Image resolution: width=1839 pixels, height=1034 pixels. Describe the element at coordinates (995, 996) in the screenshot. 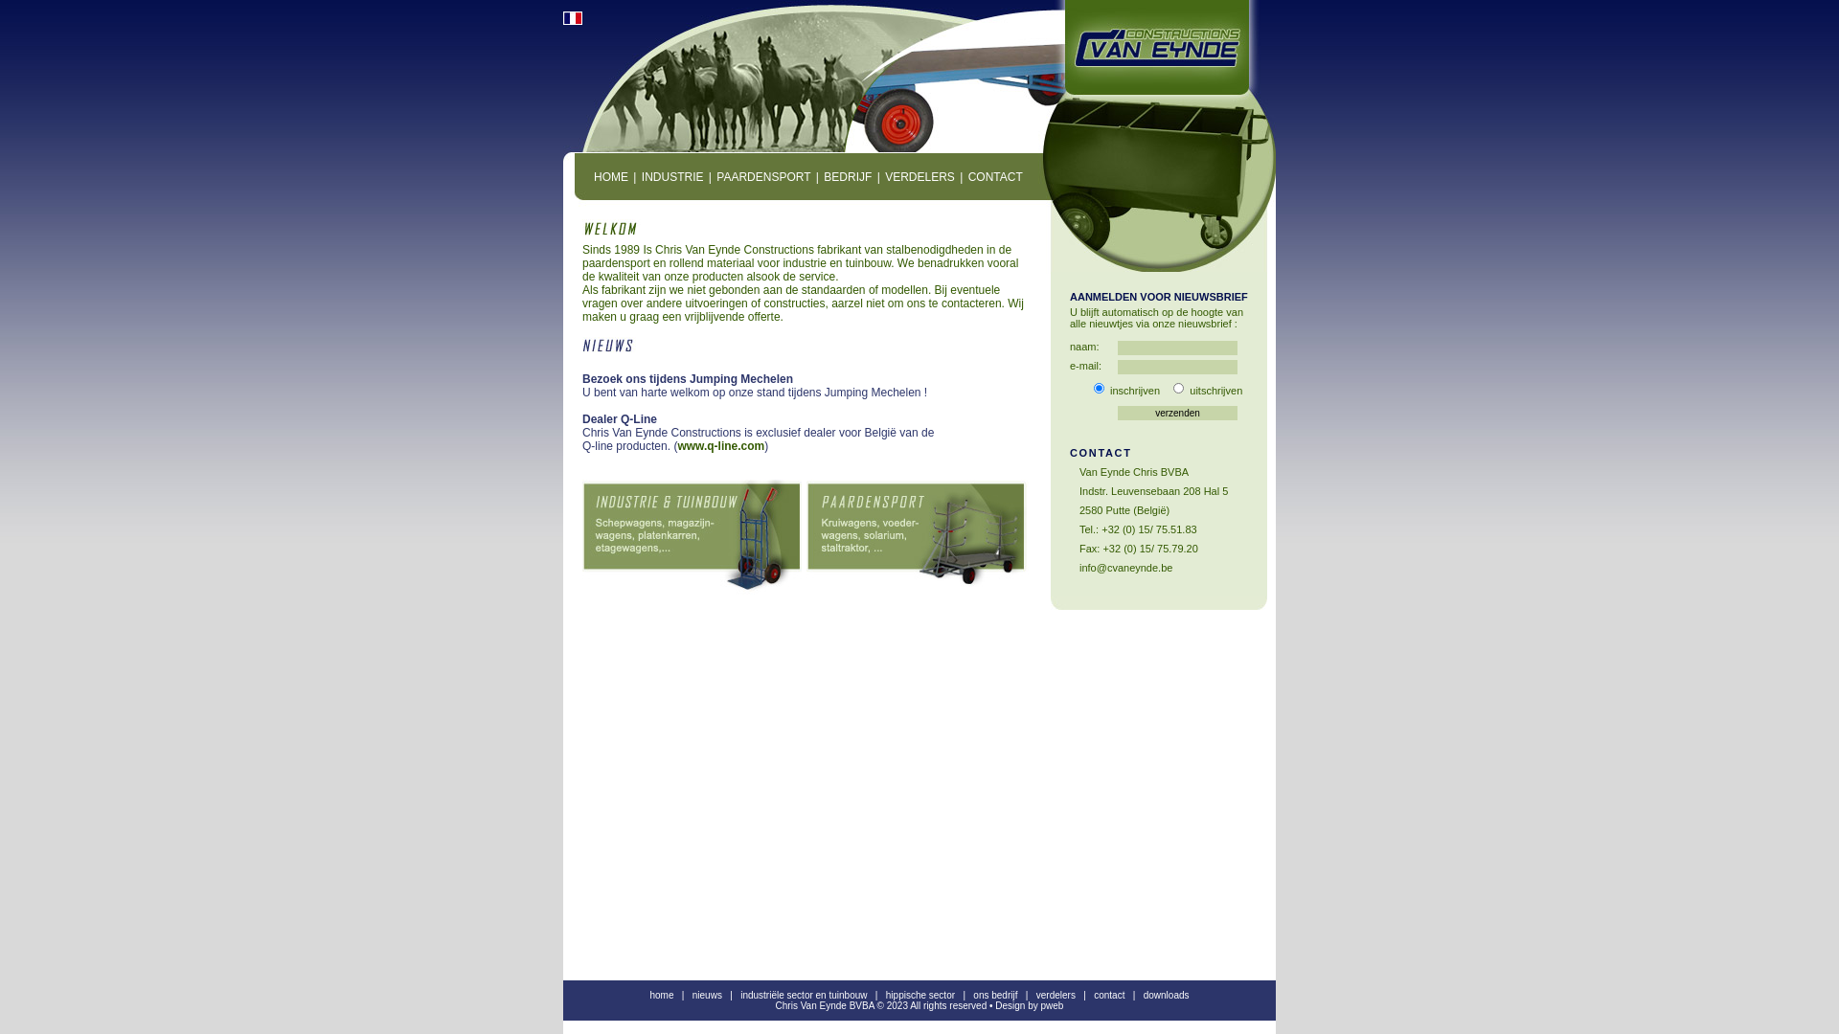

I see `ons bedrijf` at that location.